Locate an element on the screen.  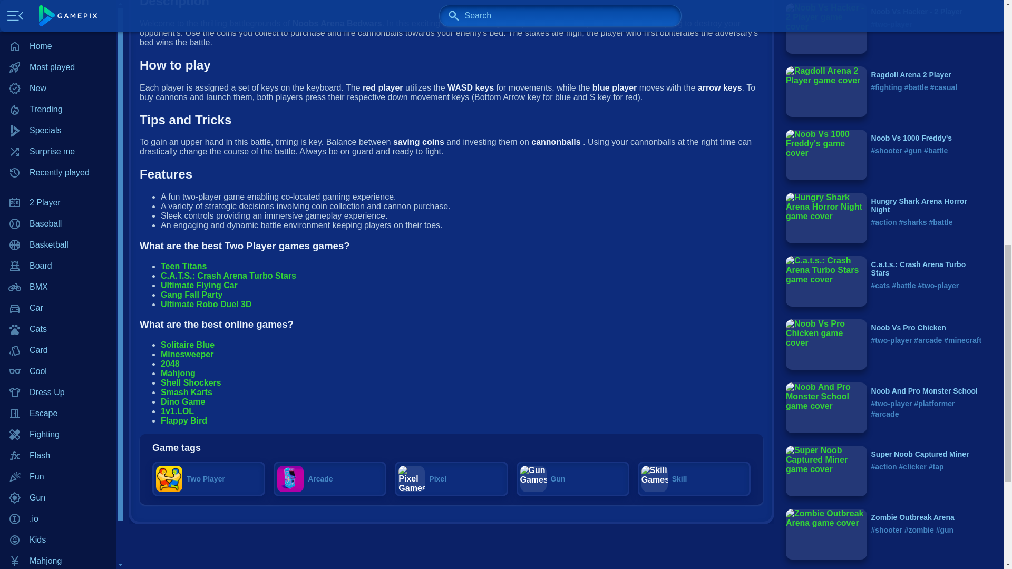
Zombie is located at coordinates (58, 266).